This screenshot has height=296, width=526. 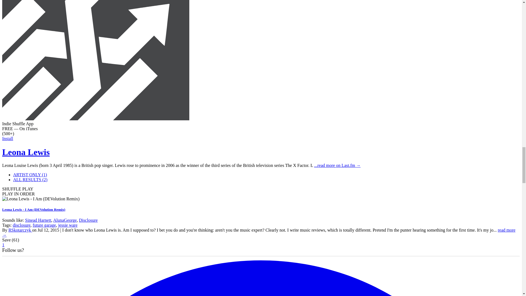 What do you see at coordinates (96, 119) in the screenshot?
I see `Install iPhone App` at bounding box center [96, 119].